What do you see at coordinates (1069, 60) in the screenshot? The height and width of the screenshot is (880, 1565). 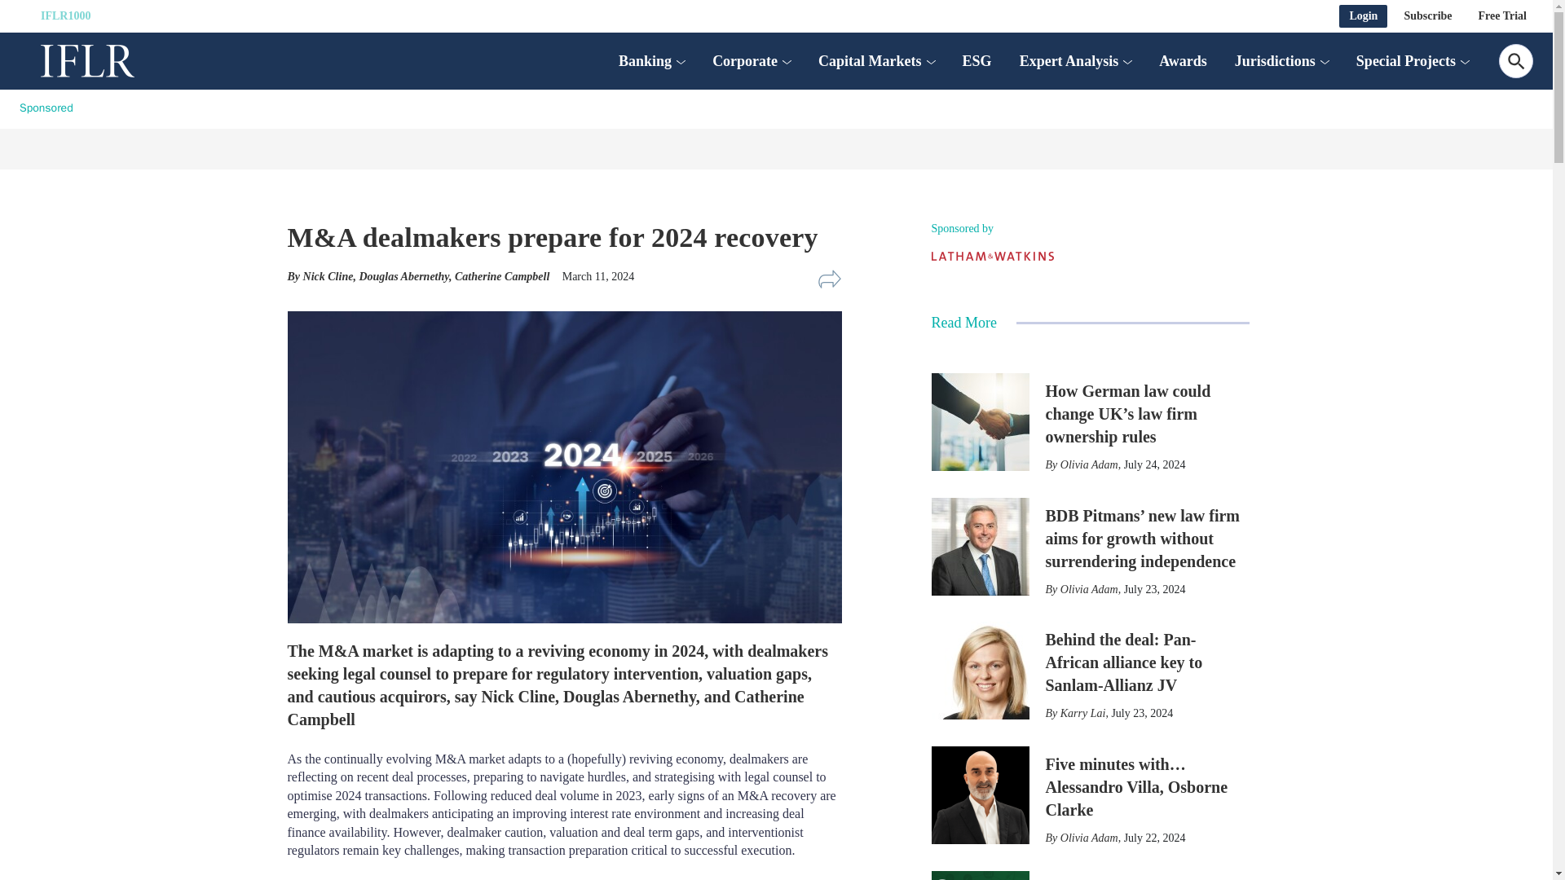 I see `Expert Analysis` at bounding box center [1069, 60].